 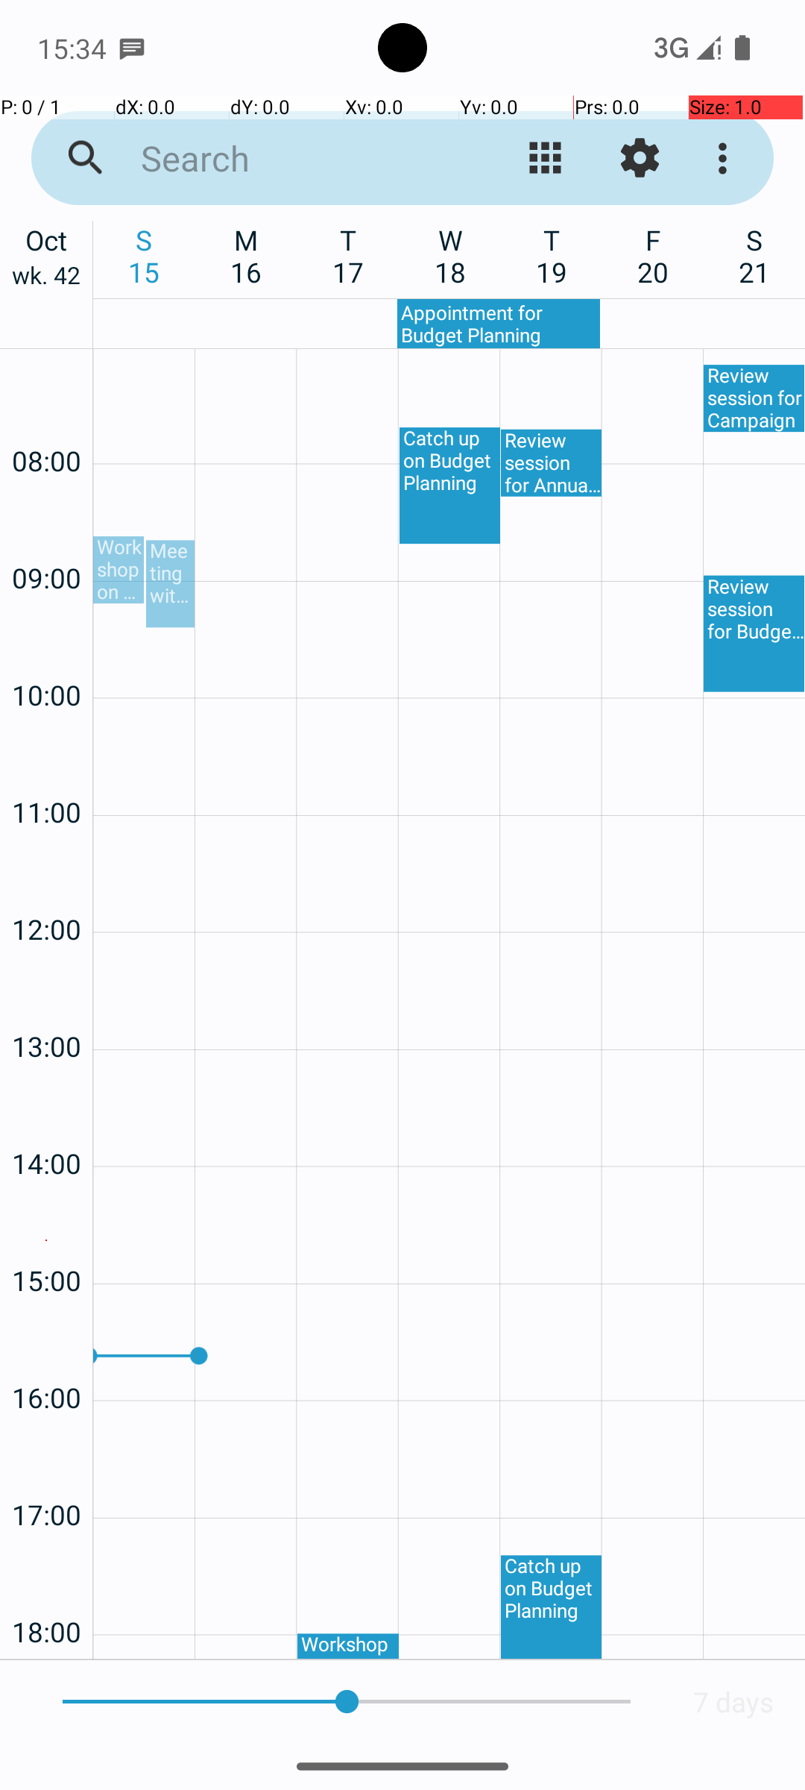 What do you see at coordinates (754, 398) in the screenshot?
I see `Review session for Campaign` at bounding box center [754, 398].